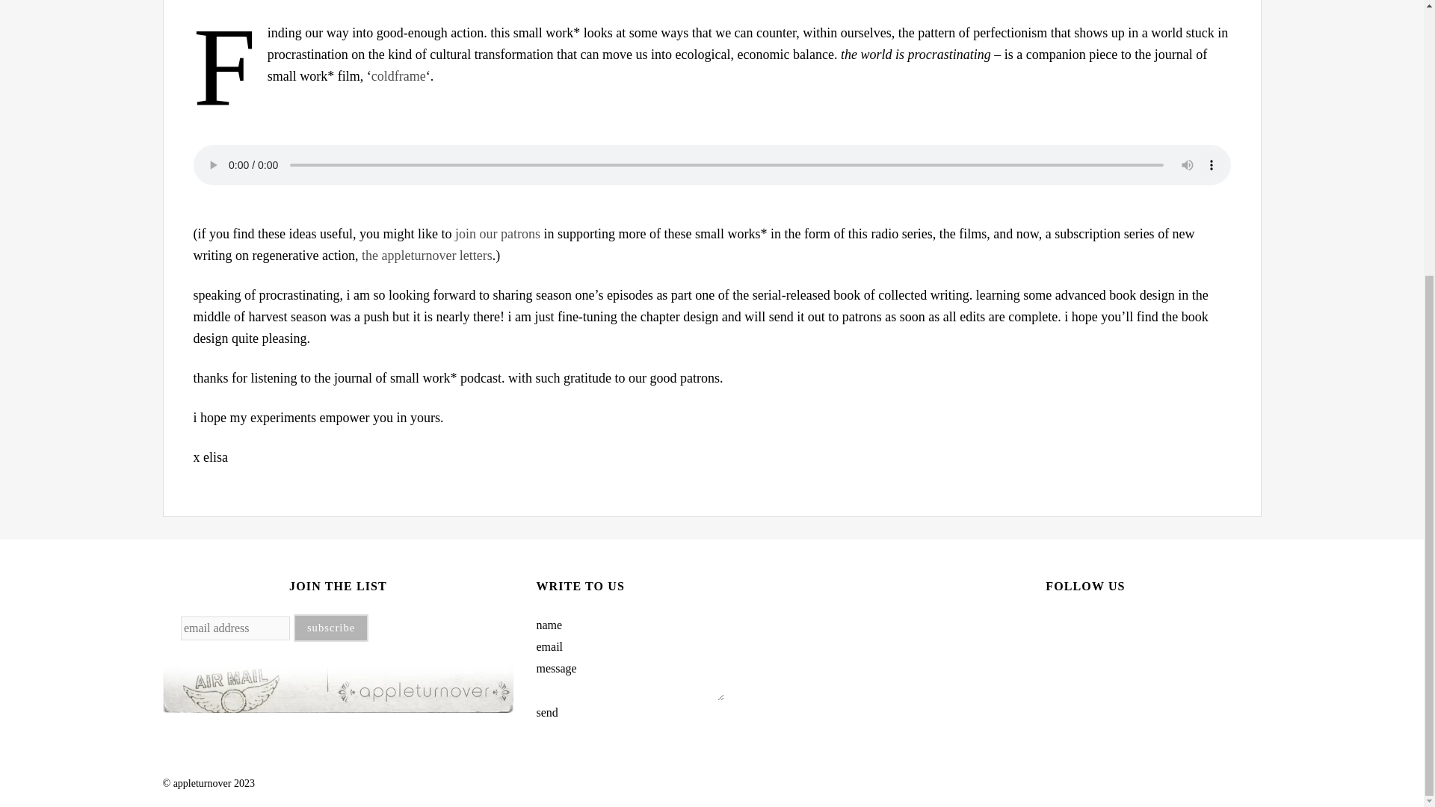  What do you see at coordinates (1085, 626) in the screenshot?
I see `YouTube` at bounding box center [1085, 626].